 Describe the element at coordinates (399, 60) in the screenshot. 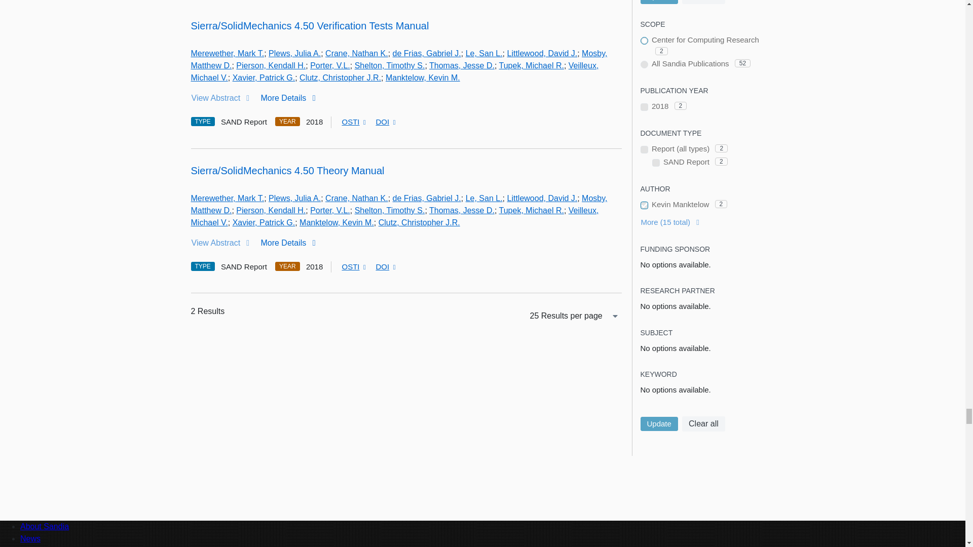

I see `Mosby, Matthew D.` at that location.